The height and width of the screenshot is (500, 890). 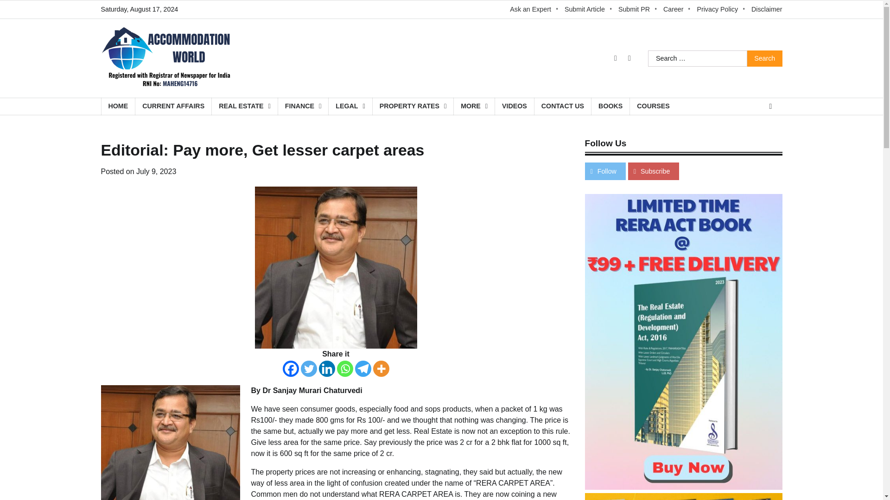 I want to click on HOME, so click(x=118, y=106).